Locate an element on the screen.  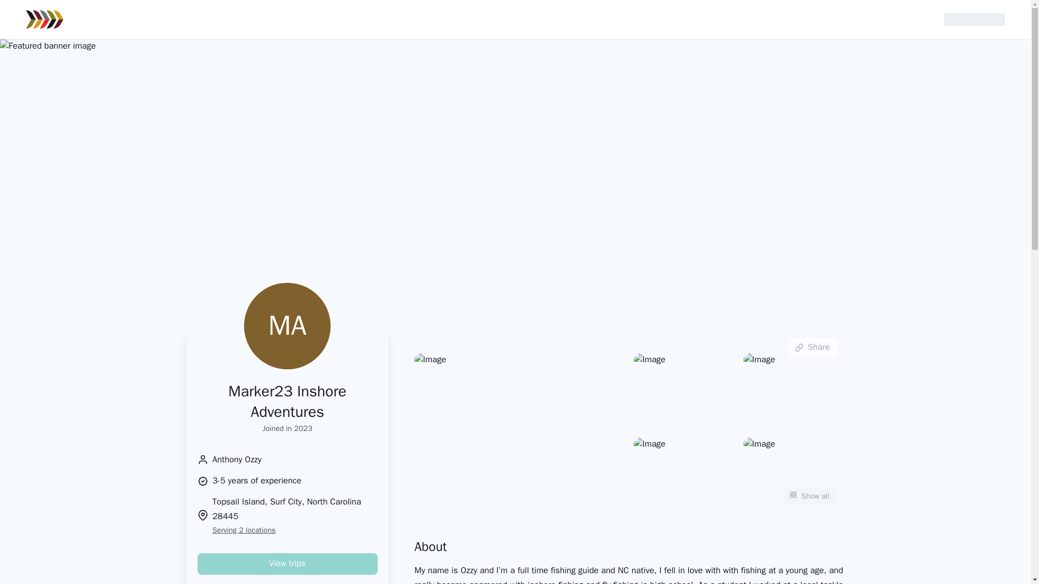
Send a message is located at coordinates (287, 582).